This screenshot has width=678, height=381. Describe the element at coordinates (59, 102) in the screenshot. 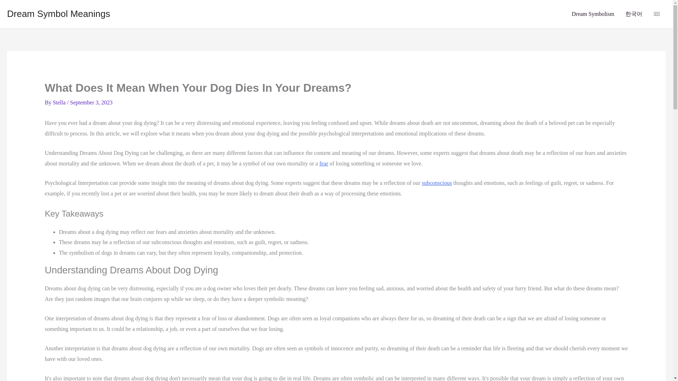

I see `Stella` at that location.